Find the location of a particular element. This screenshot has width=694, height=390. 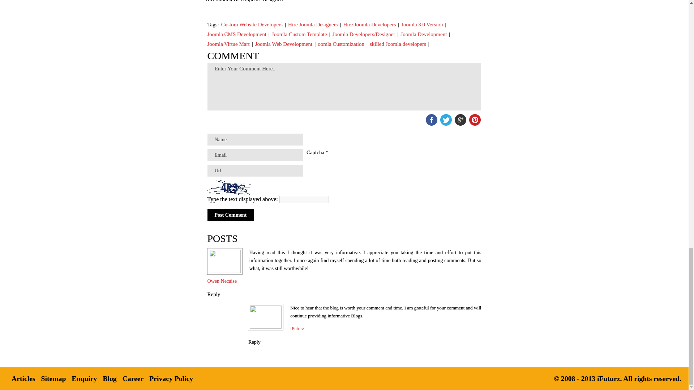

Name is located at coordinates (255, 139).